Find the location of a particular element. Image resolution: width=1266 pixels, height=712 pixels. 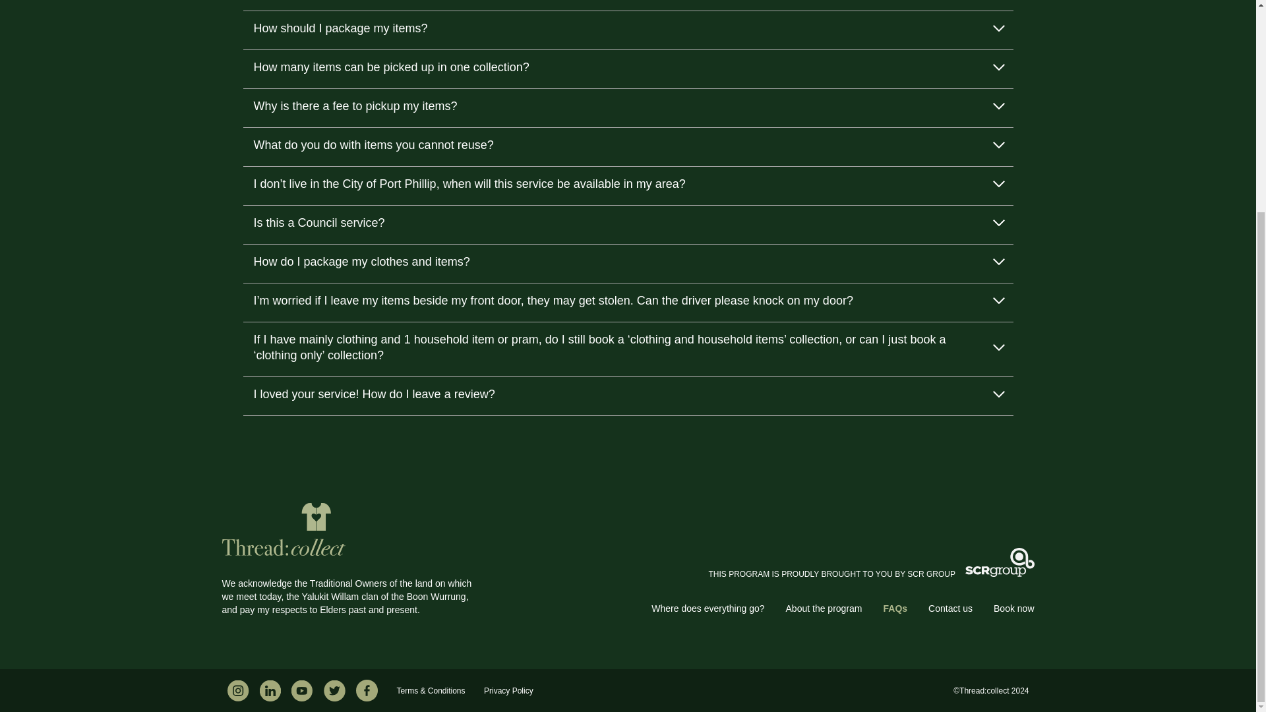

Where does everything go? is located at coordinates (708, 608).